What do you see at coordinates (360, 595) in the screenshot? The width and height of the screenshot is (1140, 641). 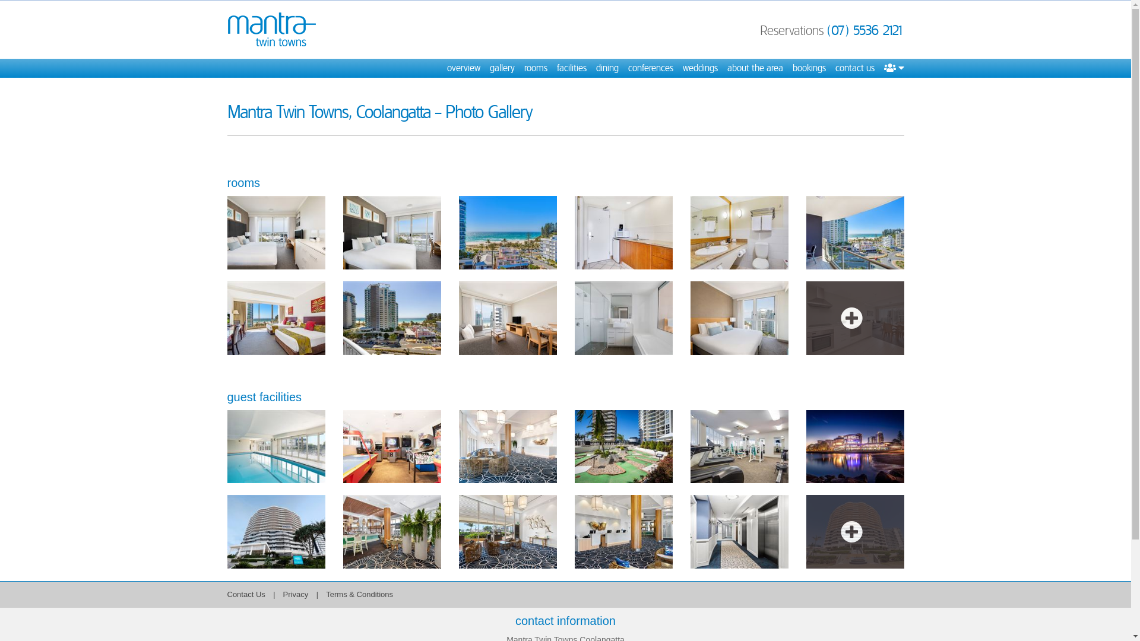 I see `Terms & Conditions` at bounding box center [360, 595].